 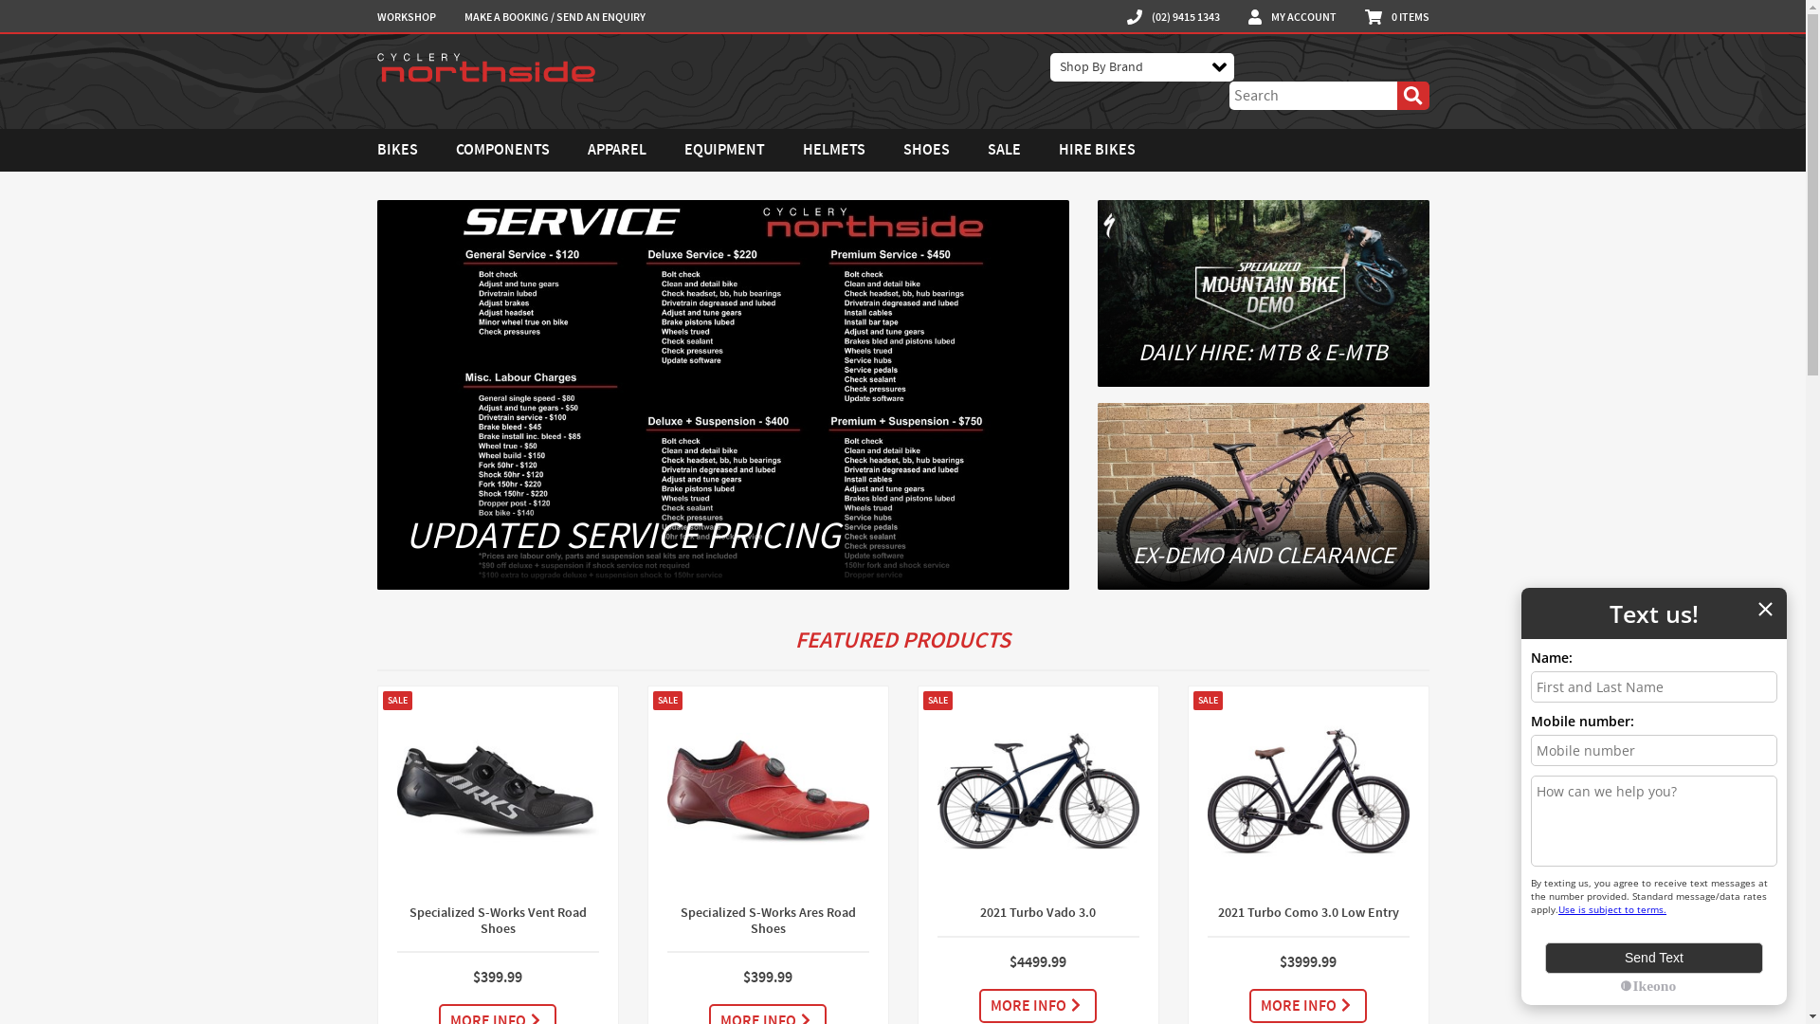 What do you see at coordinates (833, 150) in the screenshot?
I see `HELMETS` at bounding box center [833, 150].